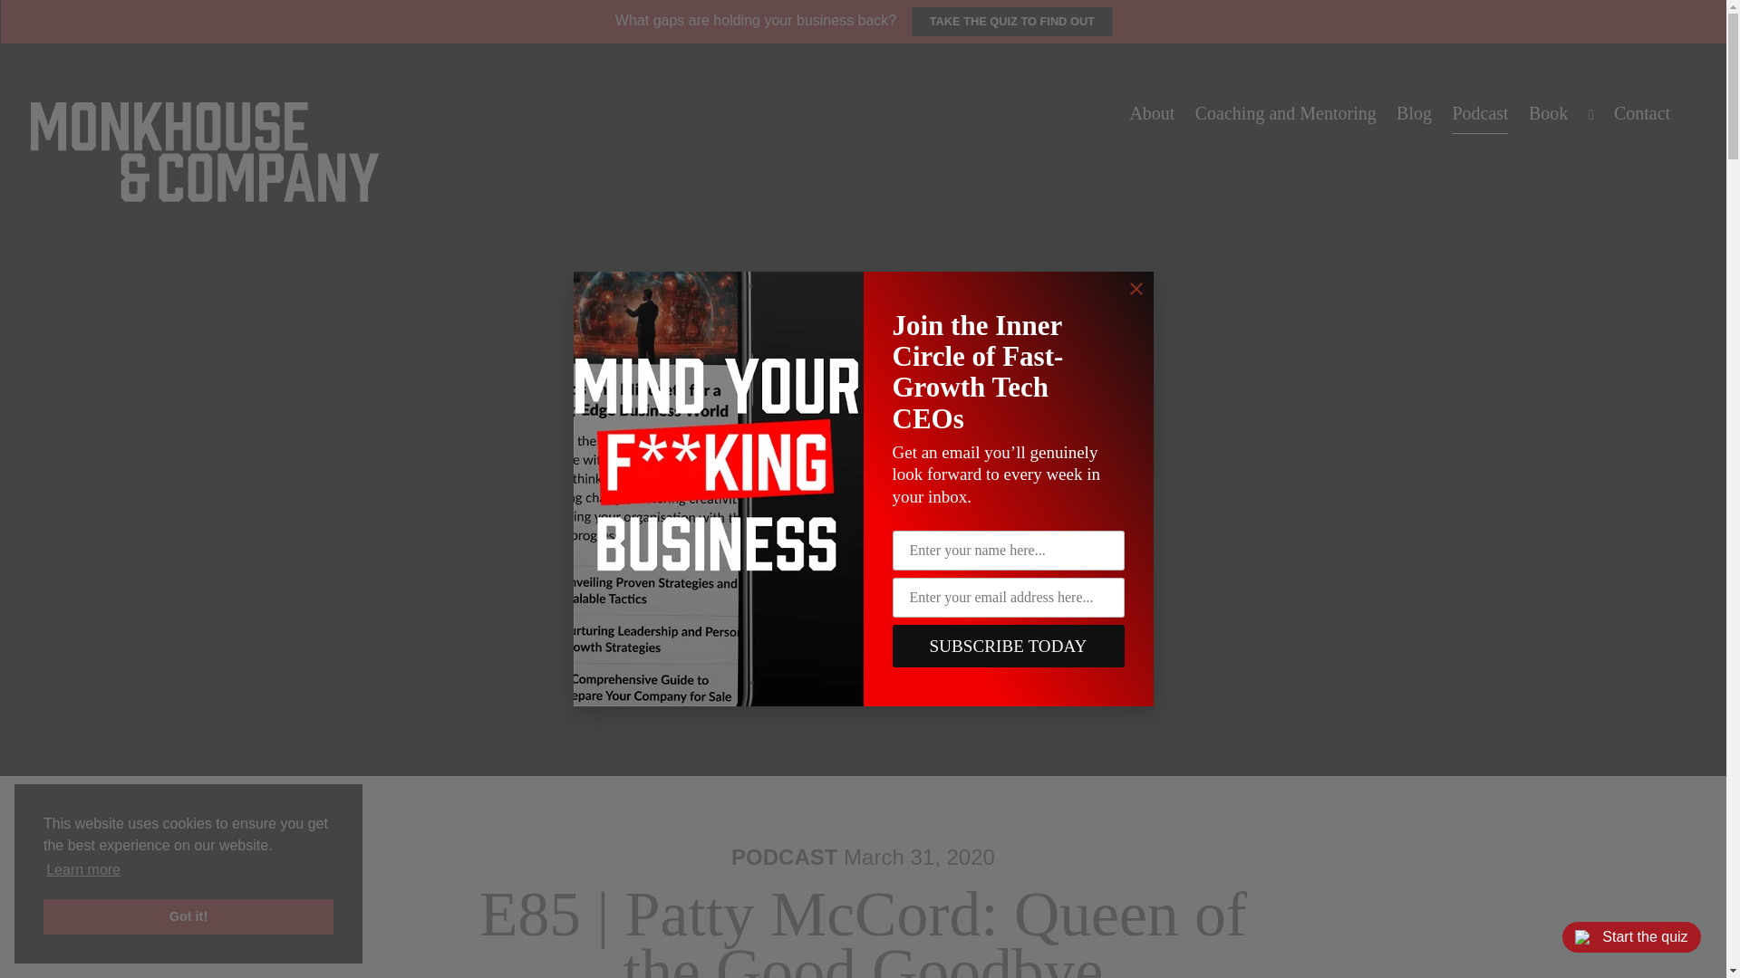 The image size is (1740, 978). What do you see at coordinates (1285, 113) in the screenshot?
I see `Coaching and Mentoring` at bounding box center [1285, 113].